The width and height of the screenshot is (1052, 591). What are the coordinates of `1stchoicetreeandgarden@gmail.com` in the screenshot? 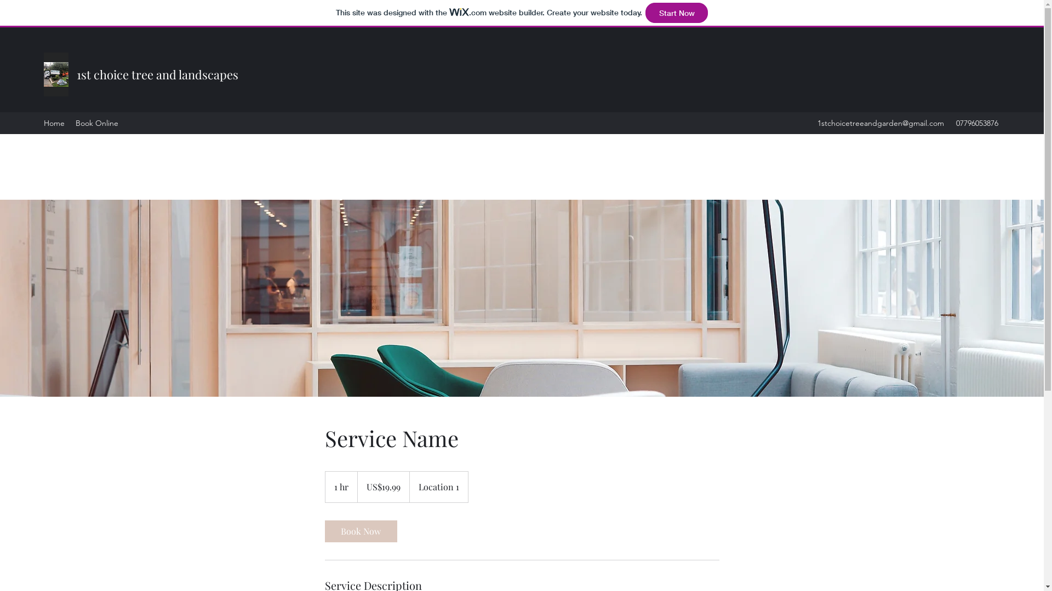 It's located at (881, 123).